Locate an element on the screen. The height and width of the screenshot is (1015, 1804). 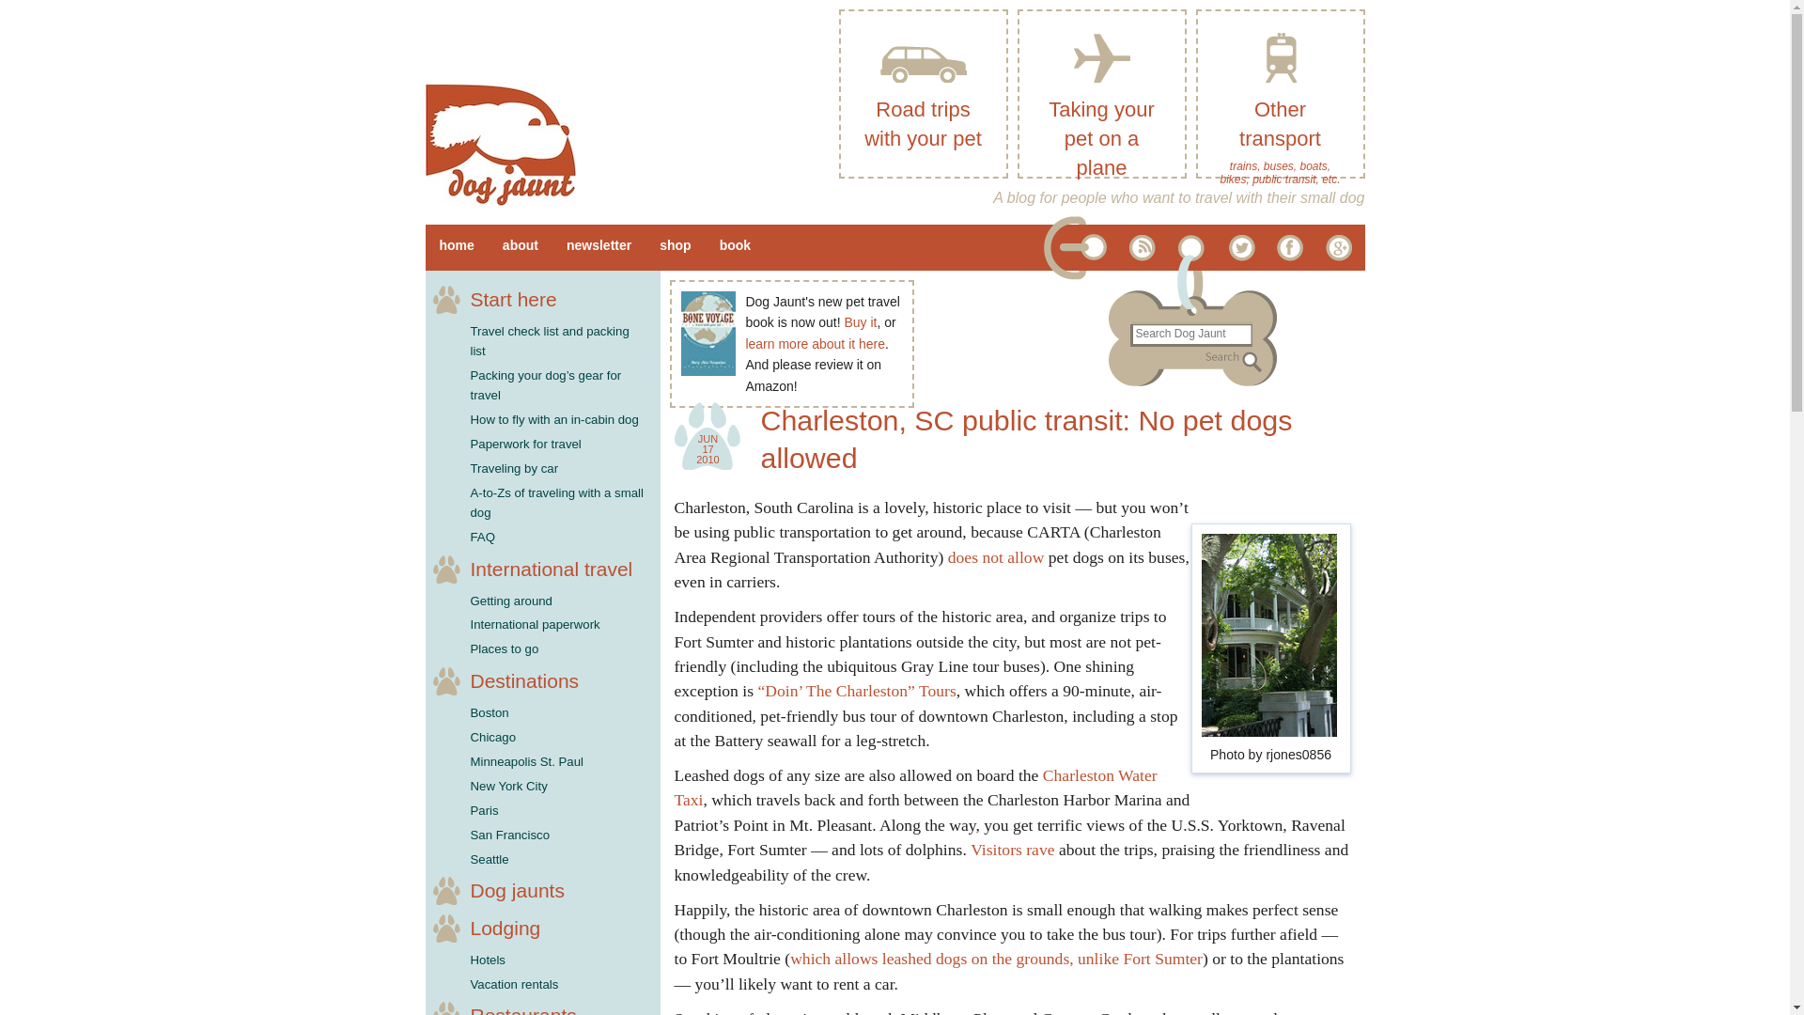
which allows leashed dogs on the grounds, unlike Fort Sumter is located at coordinates (996, 959).